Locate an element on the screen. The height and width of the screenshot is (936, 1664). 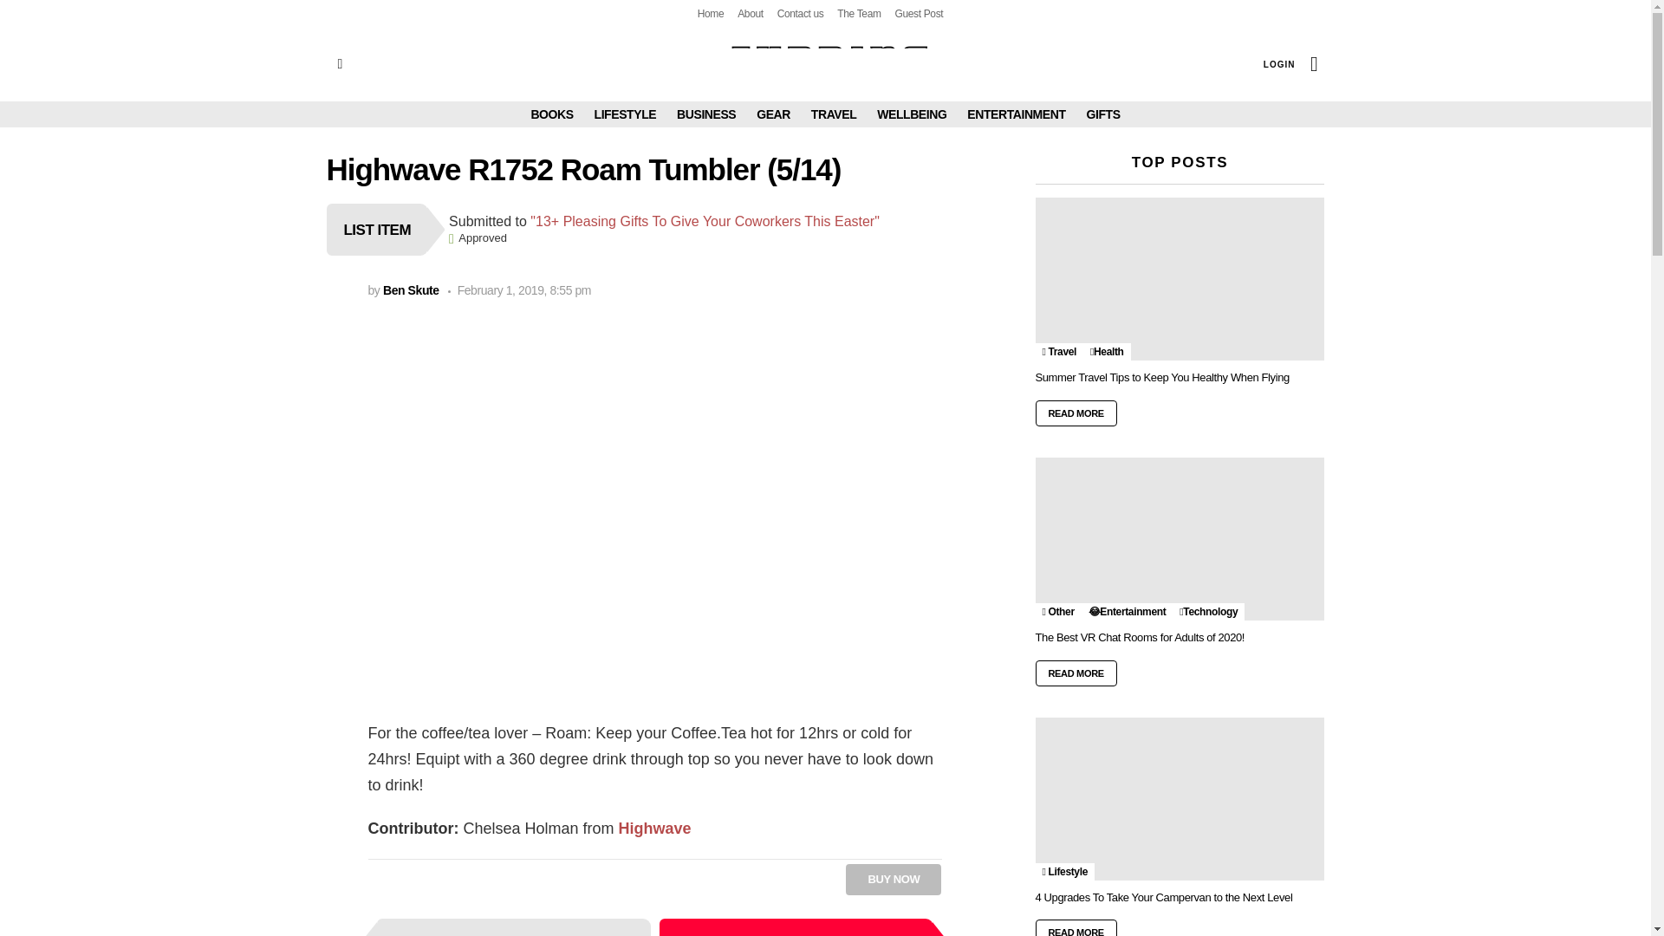
Posts by Ben Skute is located at coordinates (411, 290).